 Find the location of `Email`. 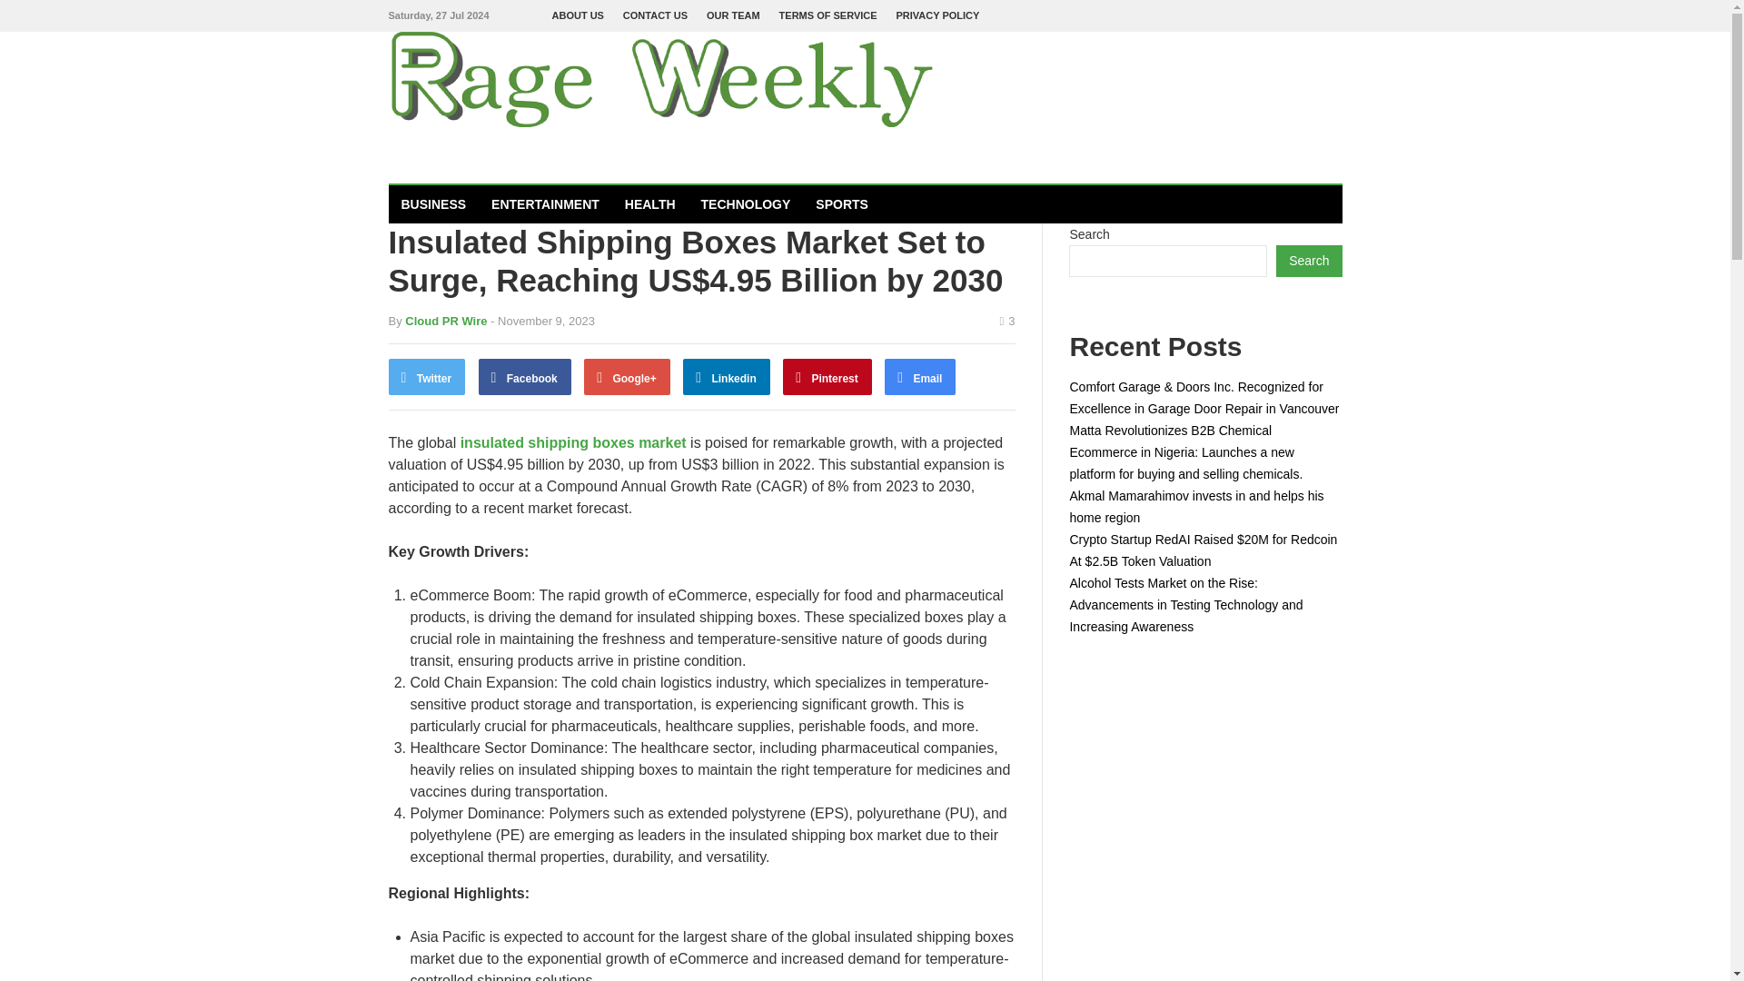

Email is located at coordinates (919, 377).